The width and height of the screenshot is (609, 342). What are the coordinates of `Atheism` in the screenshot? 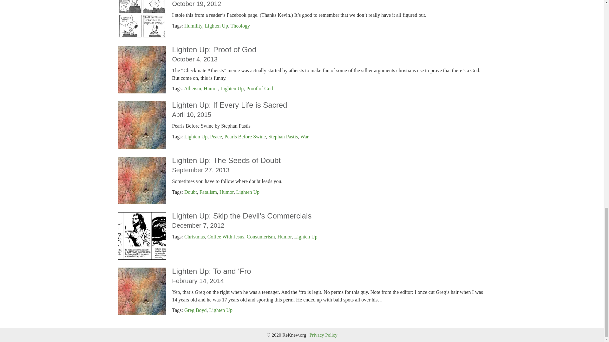 It's located at (192, 89).